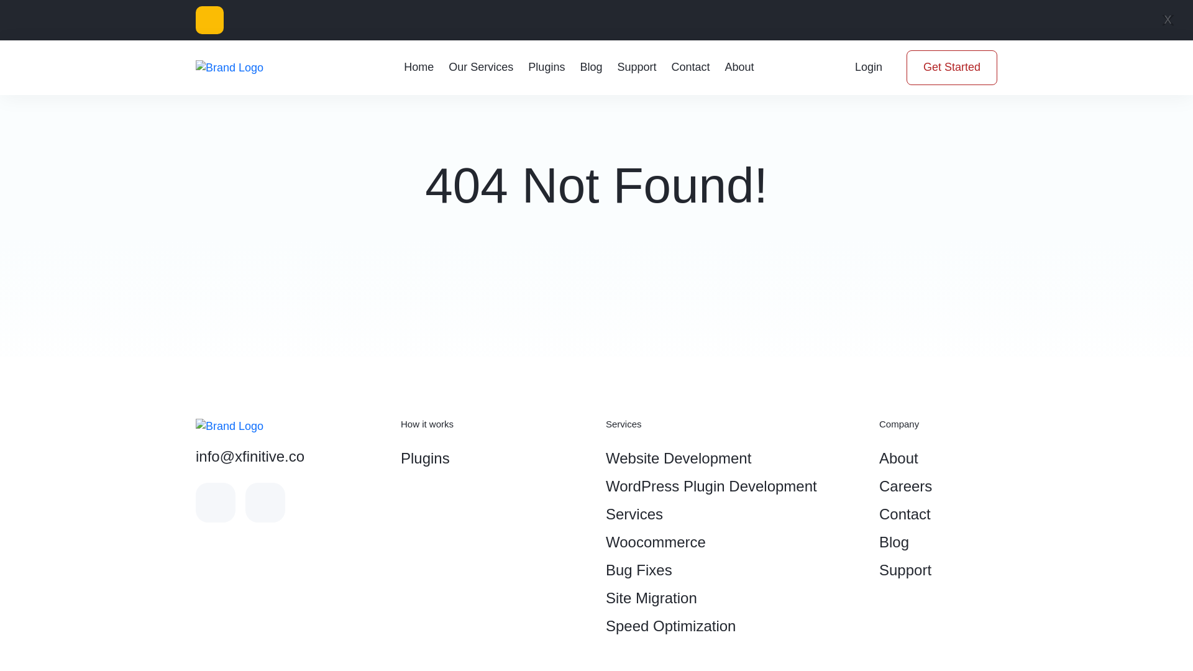 The width and height of the screenshot is (1193, 671). I want to click on Speed Optimization, so click(733, 626).